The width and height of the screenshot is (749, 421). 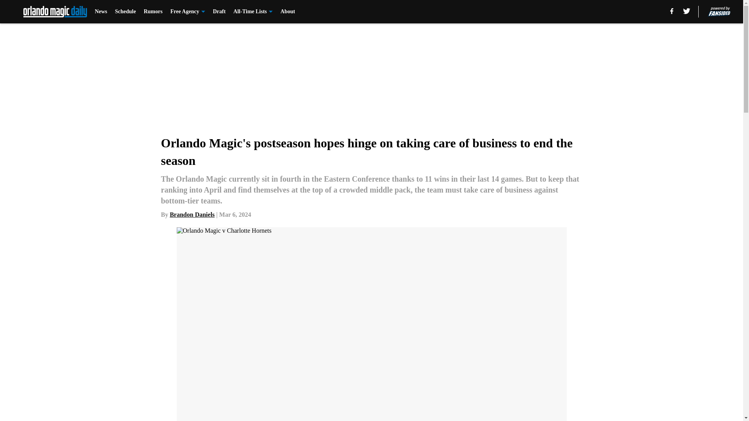 I want to click on Free Agency, so click(x=188, y=12).